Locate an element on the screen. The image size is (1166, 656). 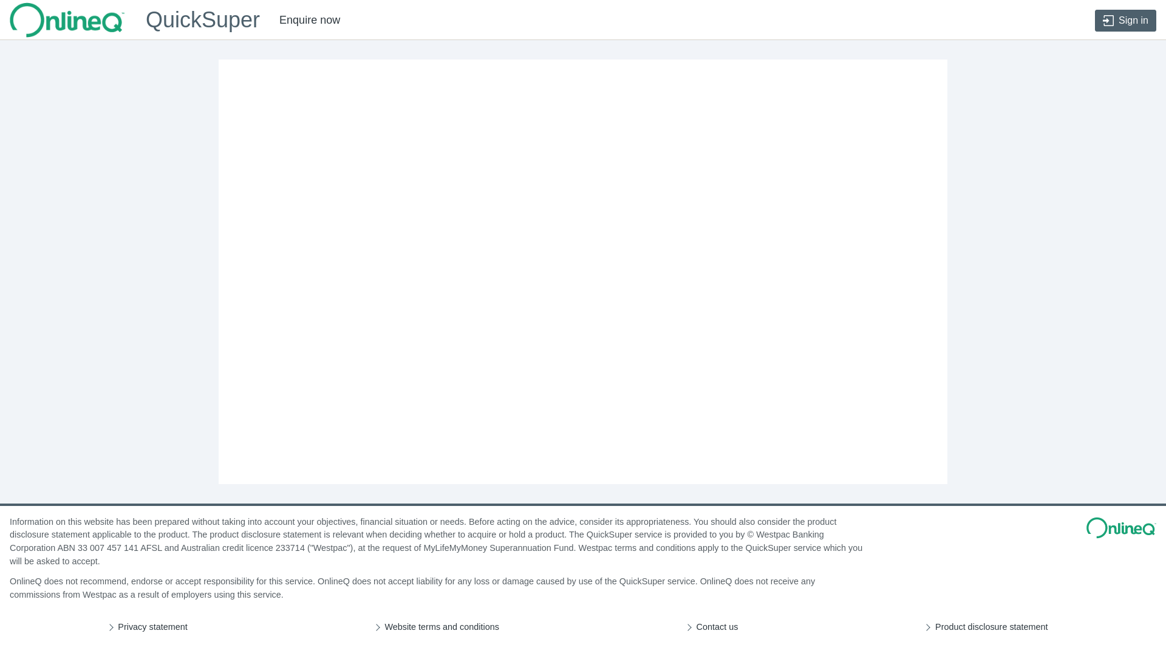
Privacy statement is located at coordinates (152, 627).